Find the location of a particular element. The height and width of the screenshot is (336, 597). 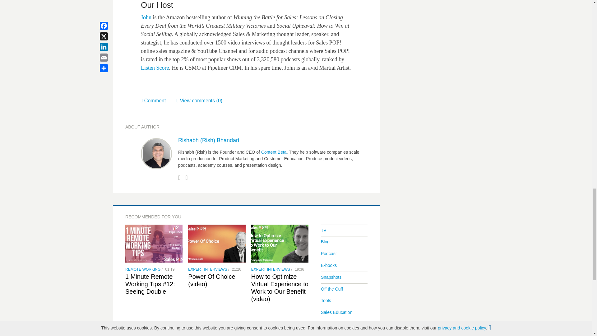

John is located at coordinates (146, 17).